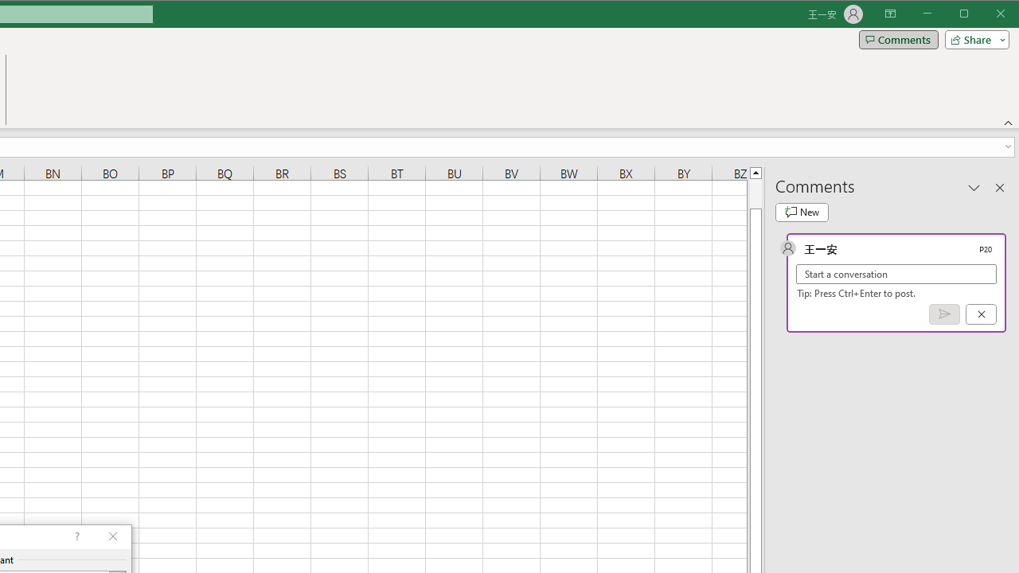 This screenshot has width=1019, height=573. What do you see at coordinates (974, 40) in the screenshot?
I see `Share` at bounding box center [974, 40].